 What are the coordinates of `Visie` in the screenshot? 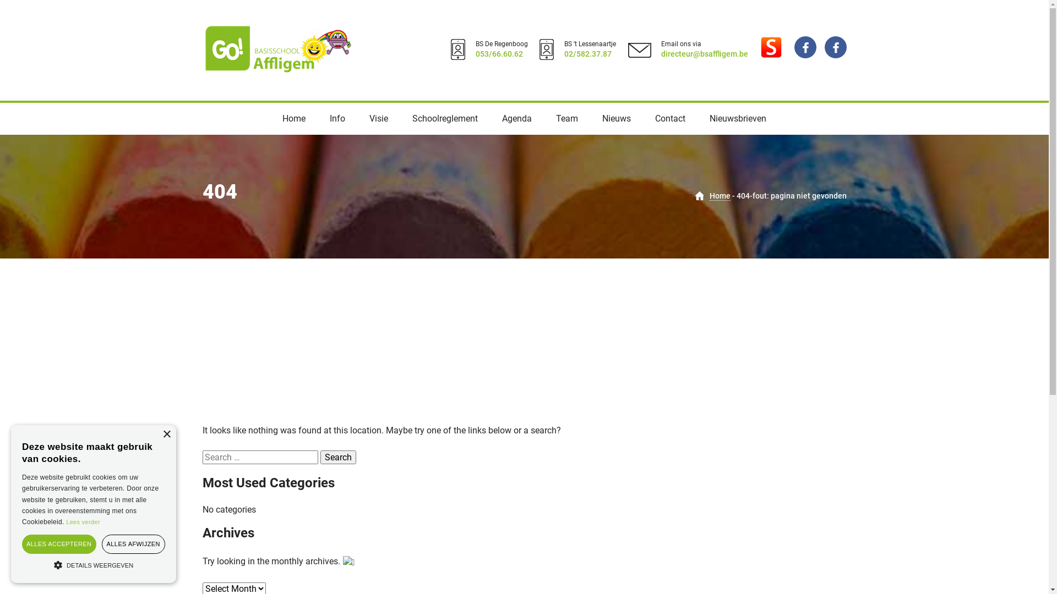 It's located at (379, 119).